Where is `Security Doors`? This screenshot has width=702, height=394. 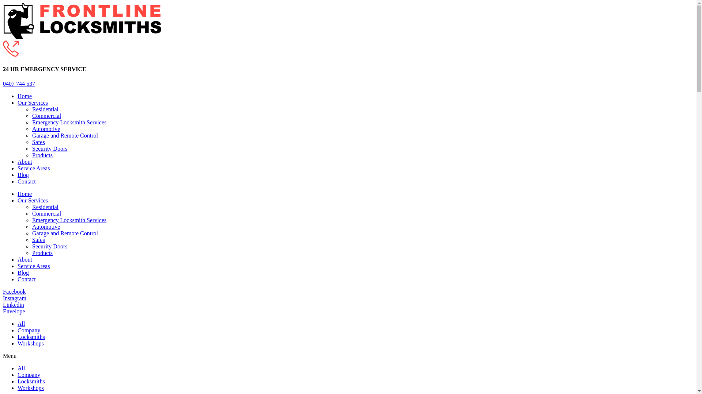
Security Doors is located at coordinates (50, 247).